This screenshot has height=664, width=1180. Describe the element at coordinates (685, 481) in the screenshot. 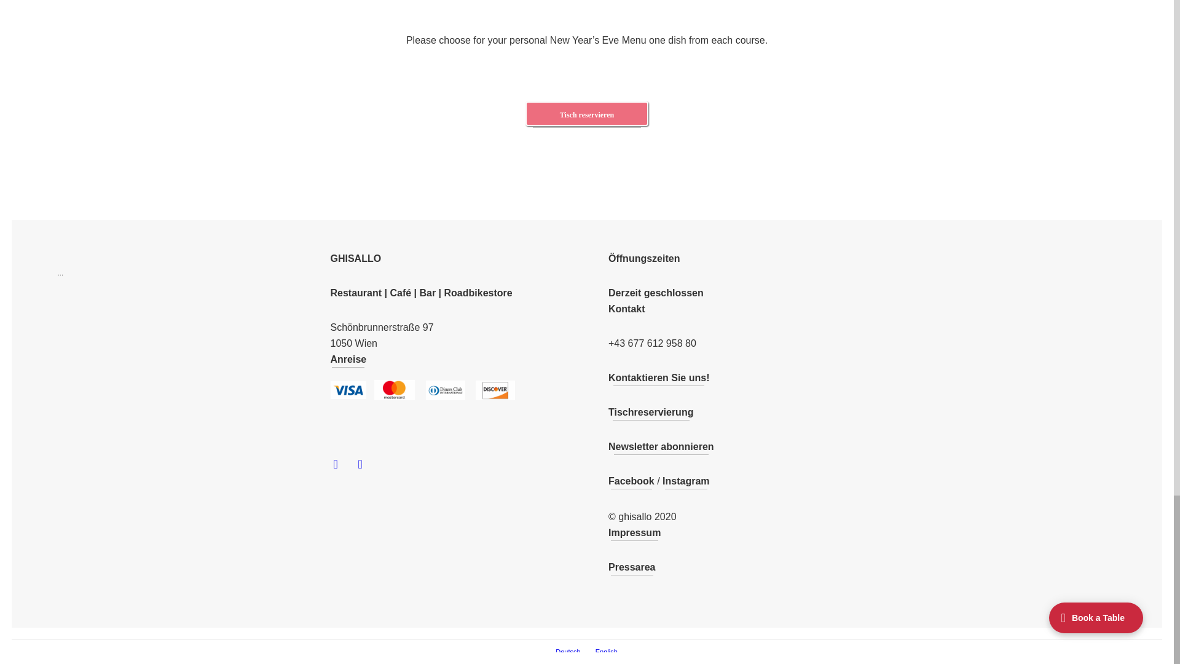

I see `Instagram` at that location.